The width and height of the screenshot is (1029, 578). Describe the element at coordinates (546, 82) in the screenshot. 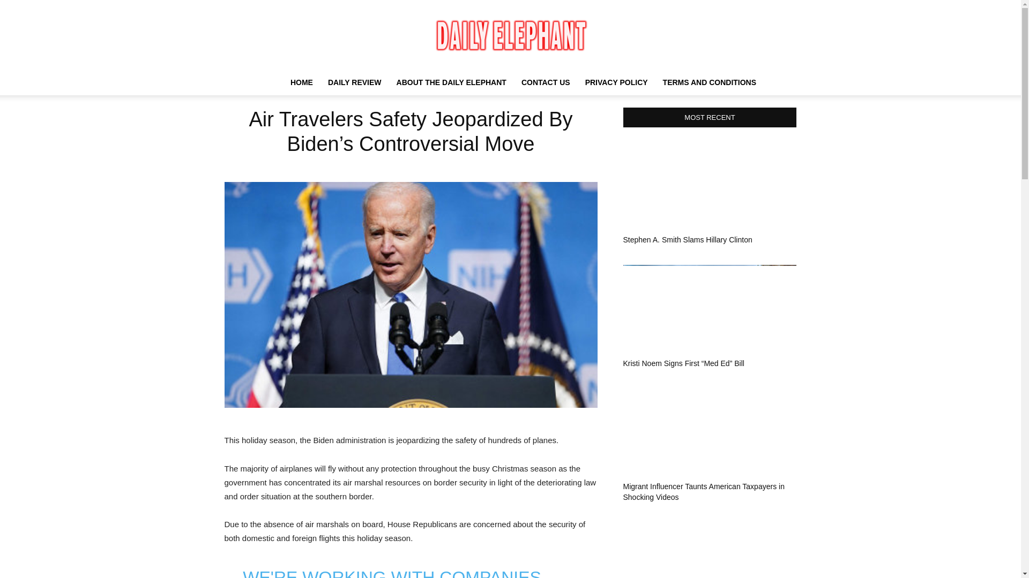

I see `CONTACT US` at that location.